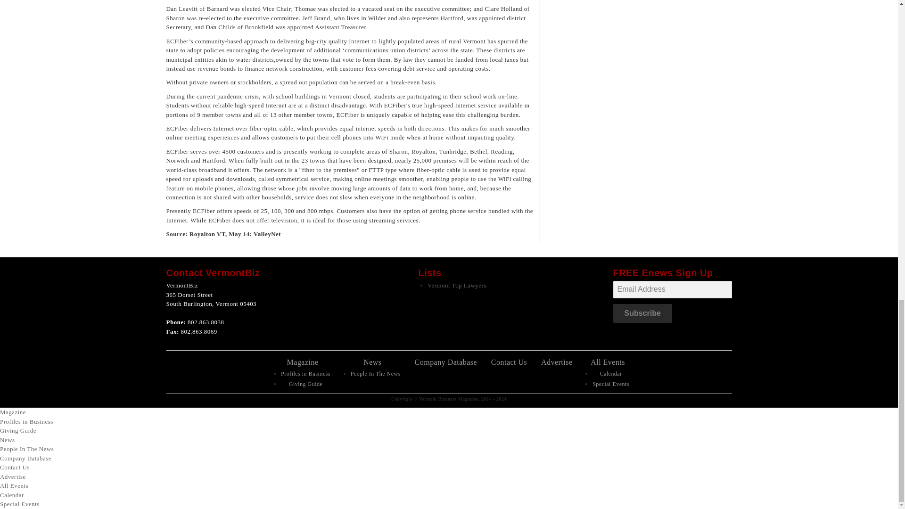 Image resolution: width=905 pixels, height=509 pixels. I want to click on Calendar, so click(610, 374).